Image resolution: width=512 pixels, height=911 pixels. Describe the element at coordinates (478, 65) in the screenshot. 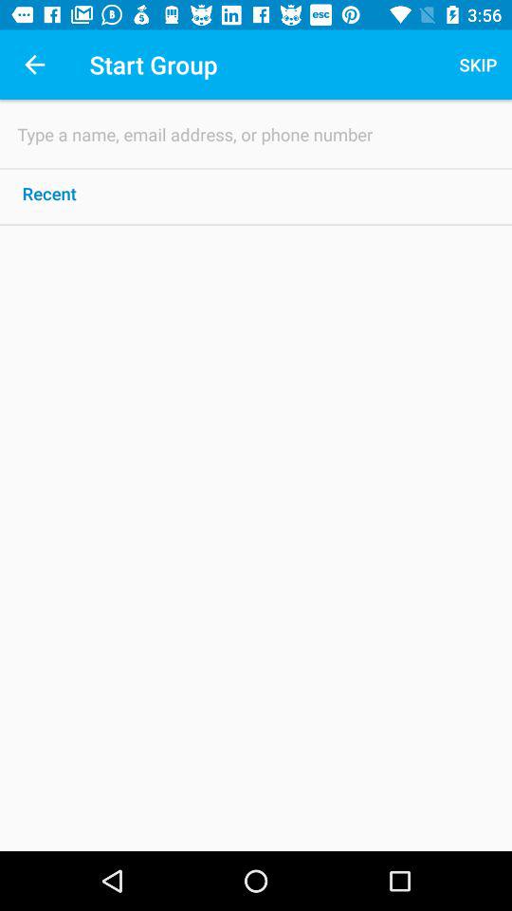

I see `flip until skip icon` at that location.